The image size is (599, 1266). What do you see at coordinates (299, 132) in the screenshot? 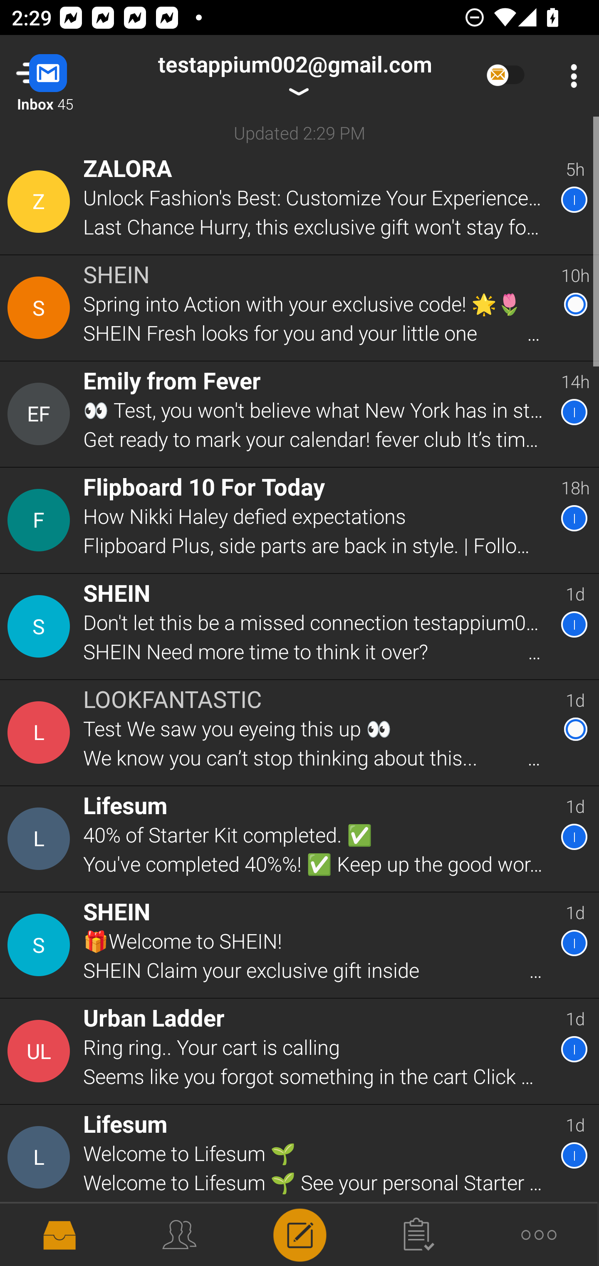
I see `Updated 2:29 PM` at bounding box center [299, 132].